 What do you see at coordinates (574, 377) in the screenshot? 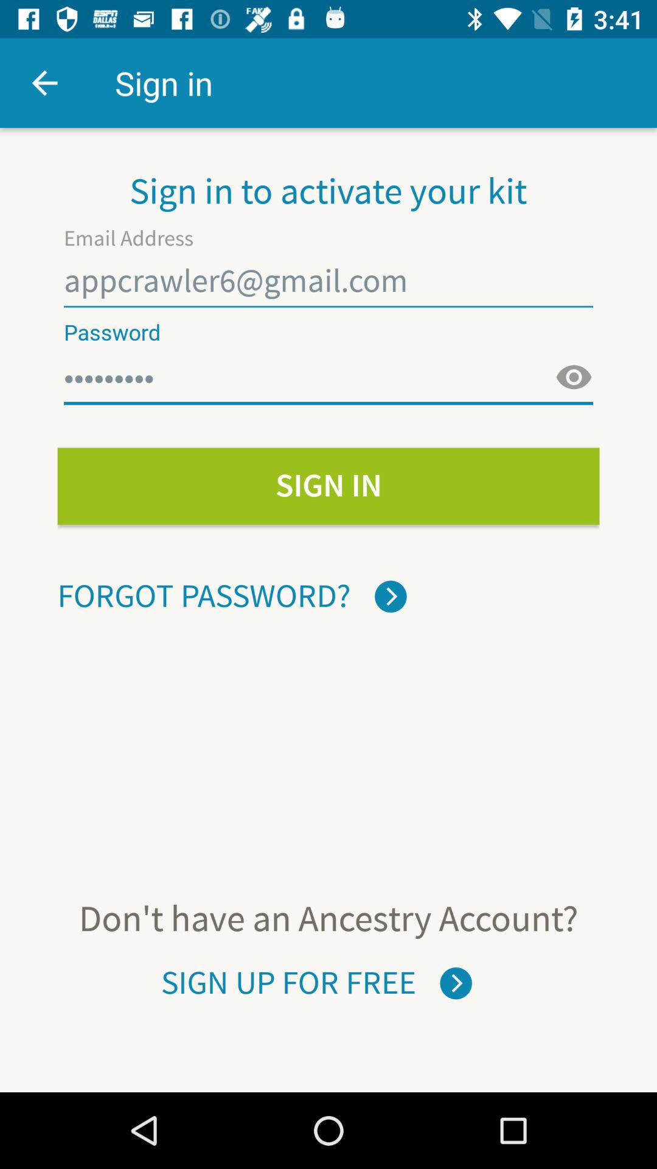
I see `view password` at bounding box center [574, 377].